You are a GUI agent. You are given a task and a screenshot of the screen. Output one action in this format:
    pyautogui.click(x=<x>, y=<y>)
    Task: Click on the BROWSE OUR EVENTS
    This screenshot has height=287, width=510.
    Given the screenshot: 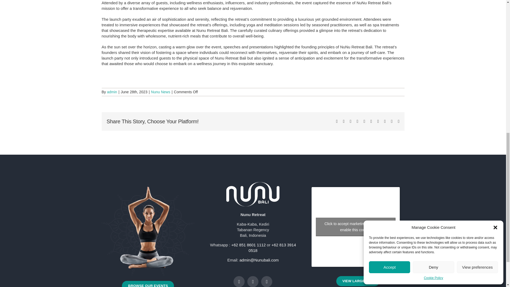 What is the action you would take?
    pyautogui.click(x=148, y=284)
    